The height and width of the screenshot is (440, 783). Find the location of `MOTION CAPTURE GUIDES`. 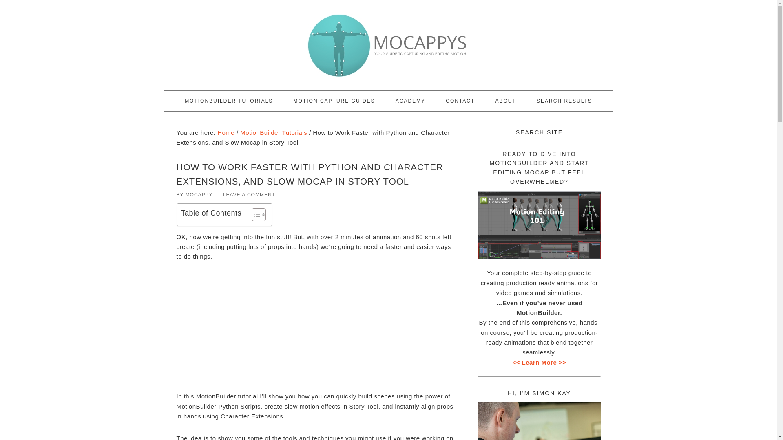

MOTION CAPTURE GUIDES is located at coordinates (334, 101).